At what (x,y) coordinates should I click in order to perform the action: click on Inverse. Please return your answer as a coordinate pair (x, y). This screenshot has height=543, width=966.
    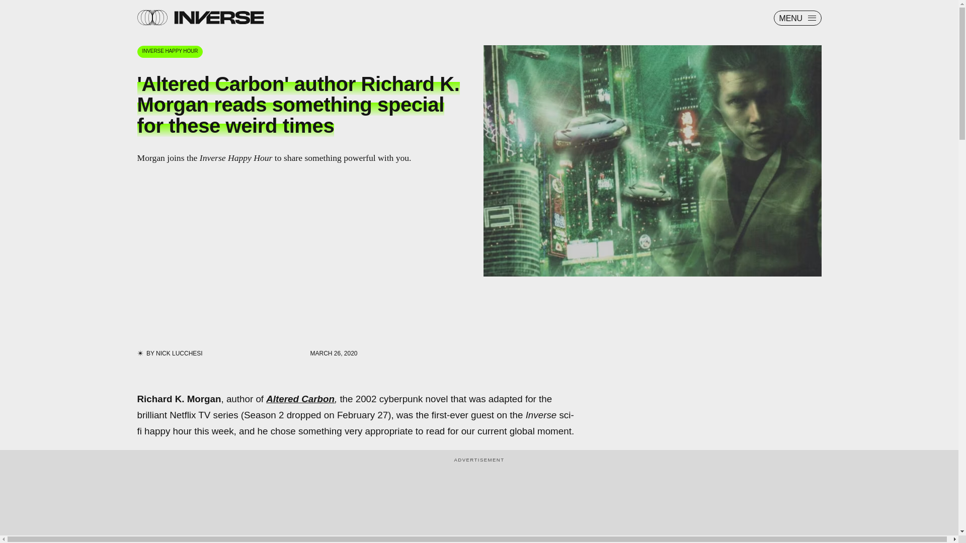
    Looking at the image, I should click on (218, 17).